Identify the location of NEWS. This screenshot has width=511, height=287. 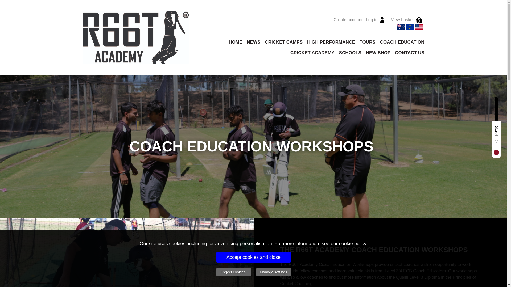
(251, 42).